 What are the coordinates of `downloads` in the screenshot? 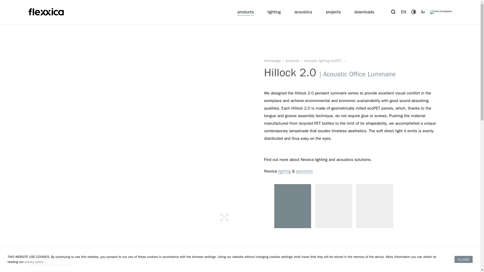 It's located at (364, 12).